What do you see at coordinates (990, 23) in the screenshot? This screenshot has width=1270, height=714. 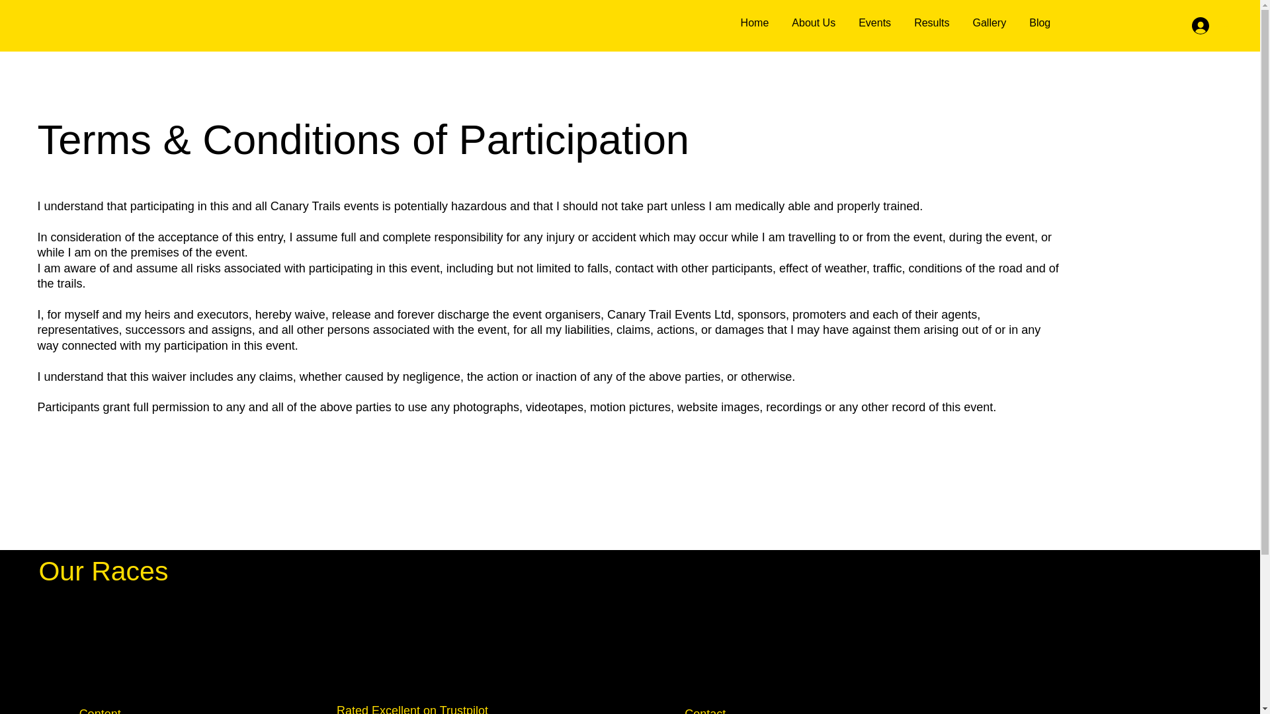 I see `Events` at bounding box center [990, 23].